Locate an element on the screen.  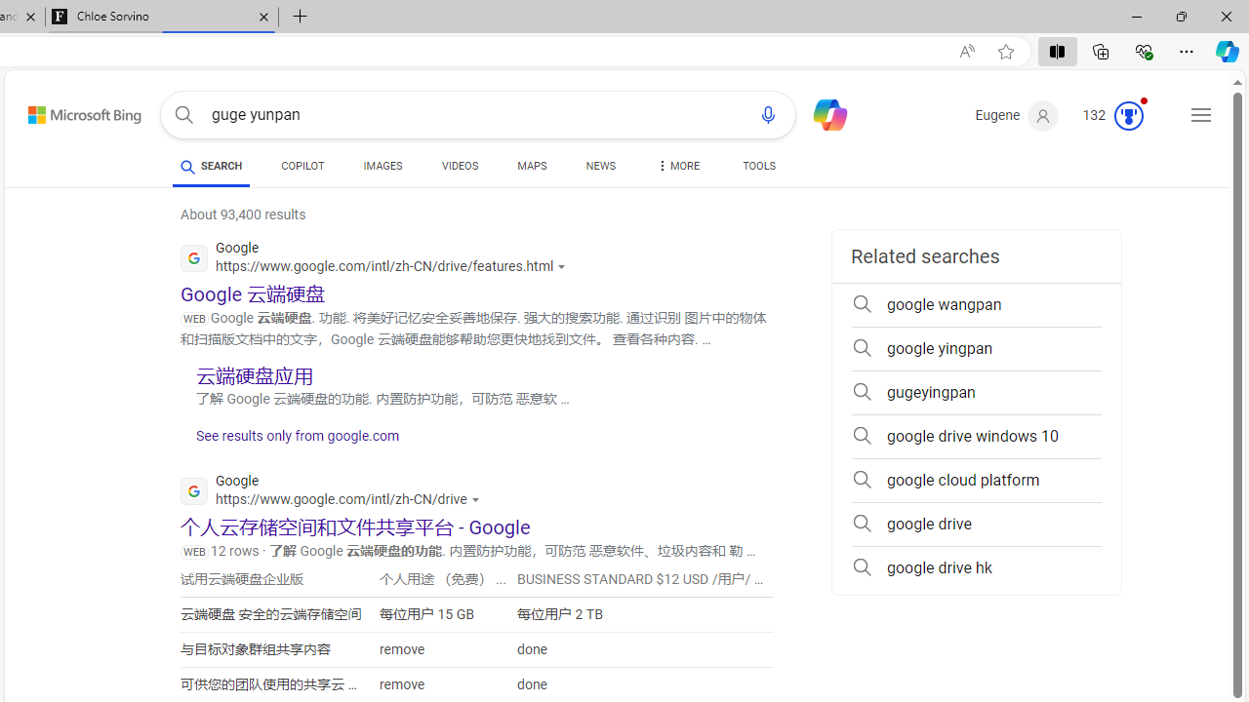
google wangpan is located at coordinates (976, 304).